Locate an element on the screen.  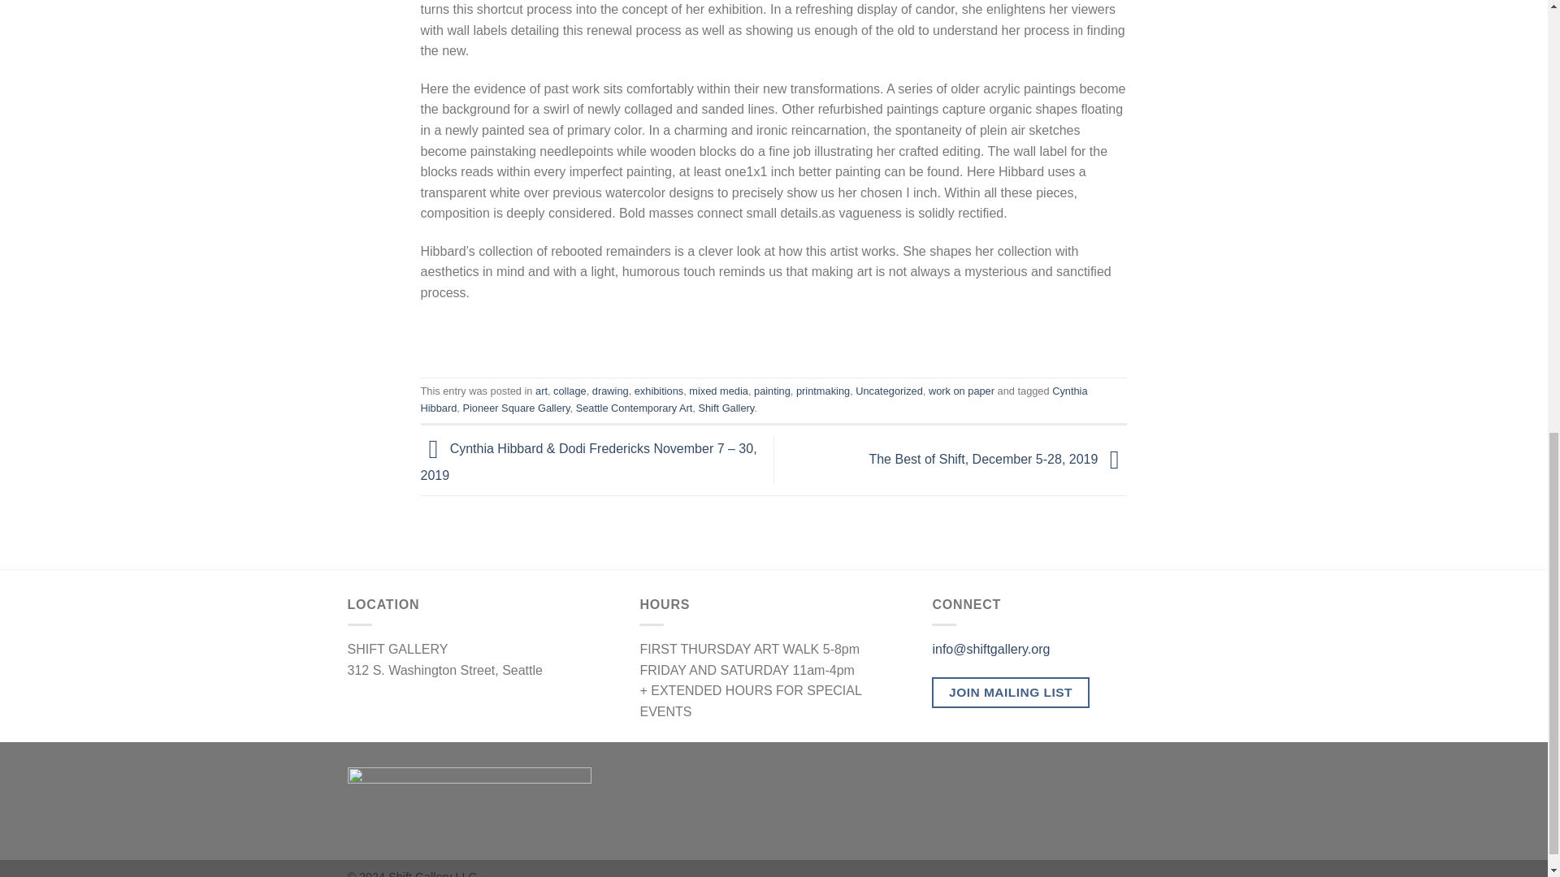
Shift Gallery is located at coordinates (725, 408).